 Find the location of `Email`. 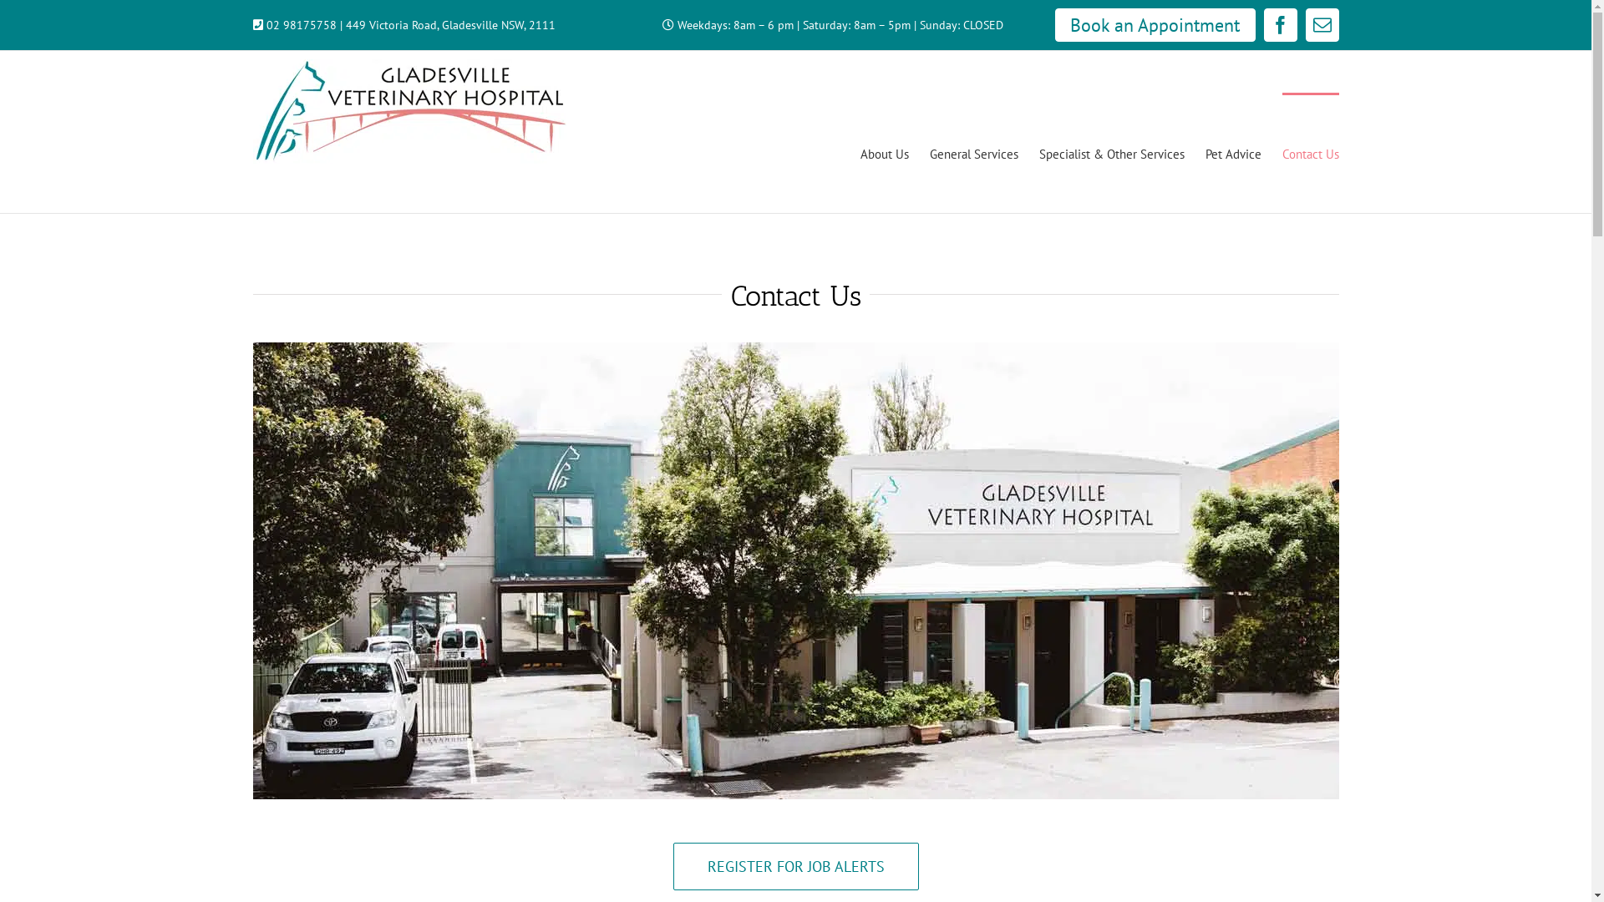

Email is located at coordinates (1322, 25).